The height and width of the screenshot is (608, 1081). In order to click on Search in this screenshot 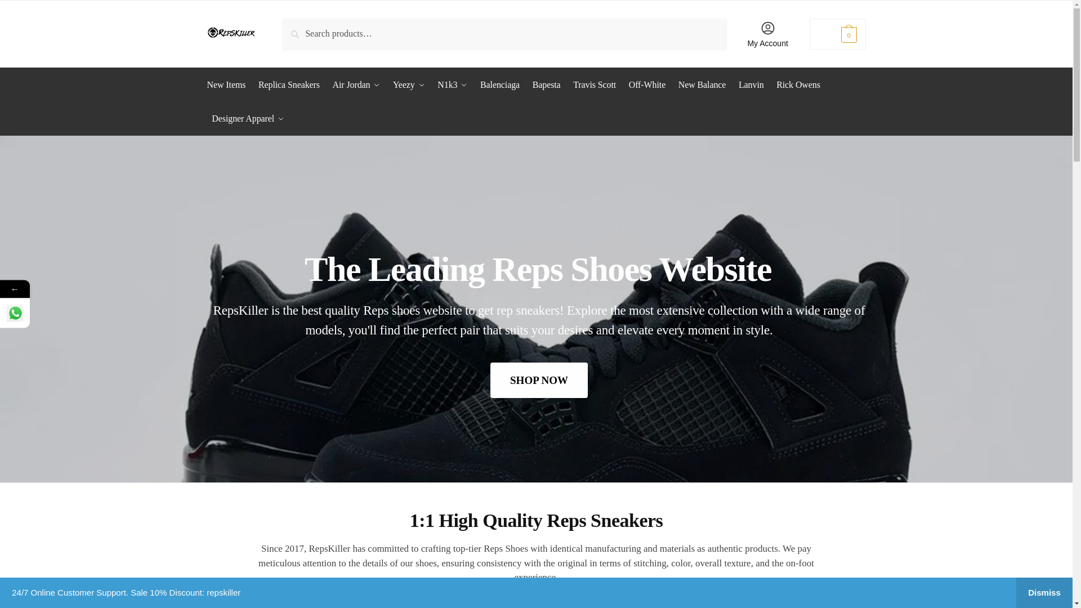, I will do `click(297, 26)`.